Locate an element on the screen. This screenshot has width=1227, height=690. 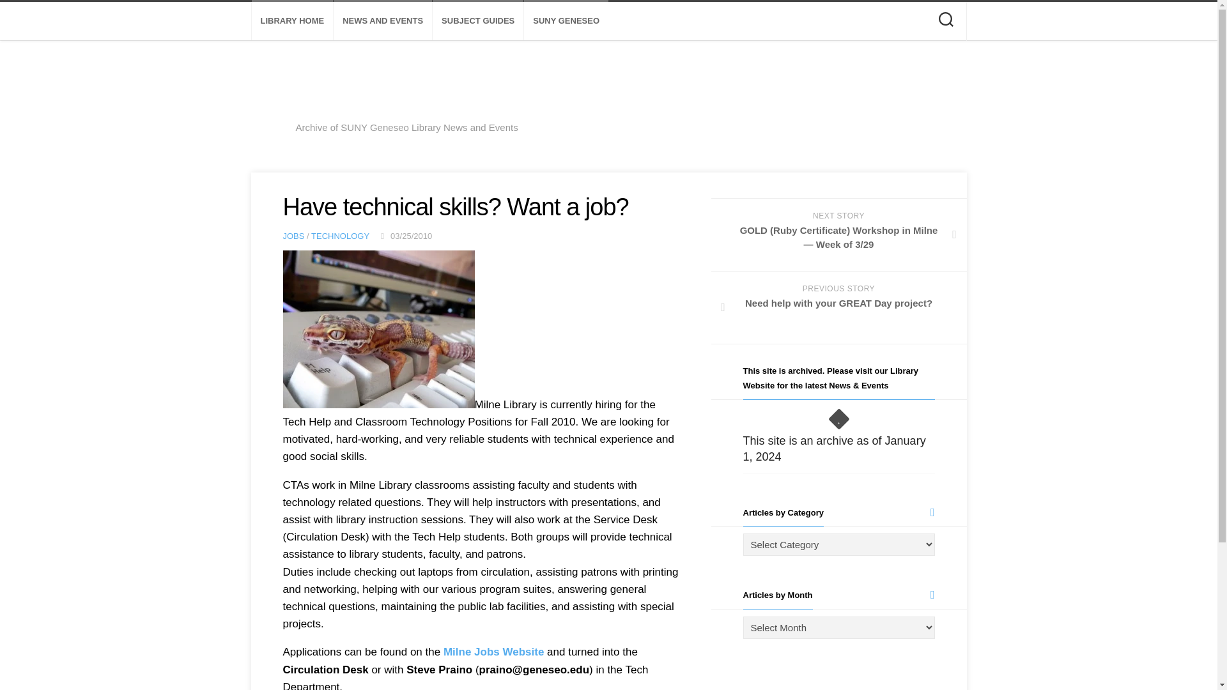
NEWS AND EVENTS is located at coordinates (293, 235).